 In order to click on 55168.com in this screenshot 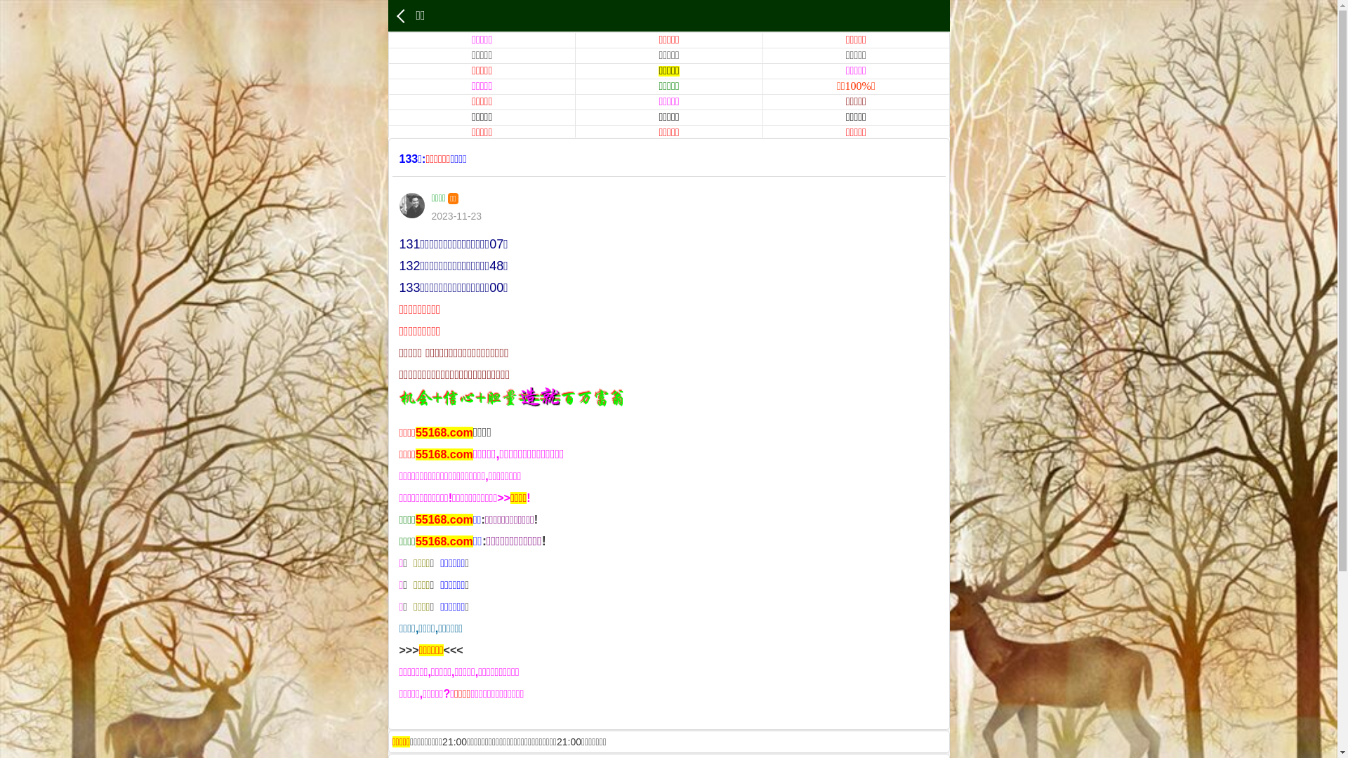, I will do `click(444, 455)`.